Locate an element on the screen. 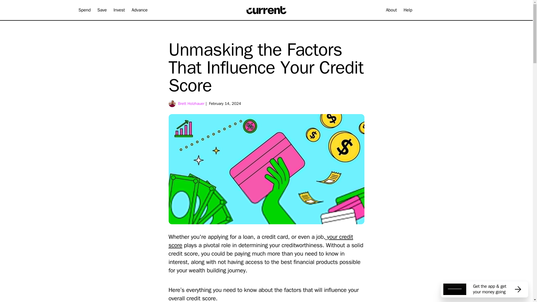  Advance is located at coordinates (140, 10).